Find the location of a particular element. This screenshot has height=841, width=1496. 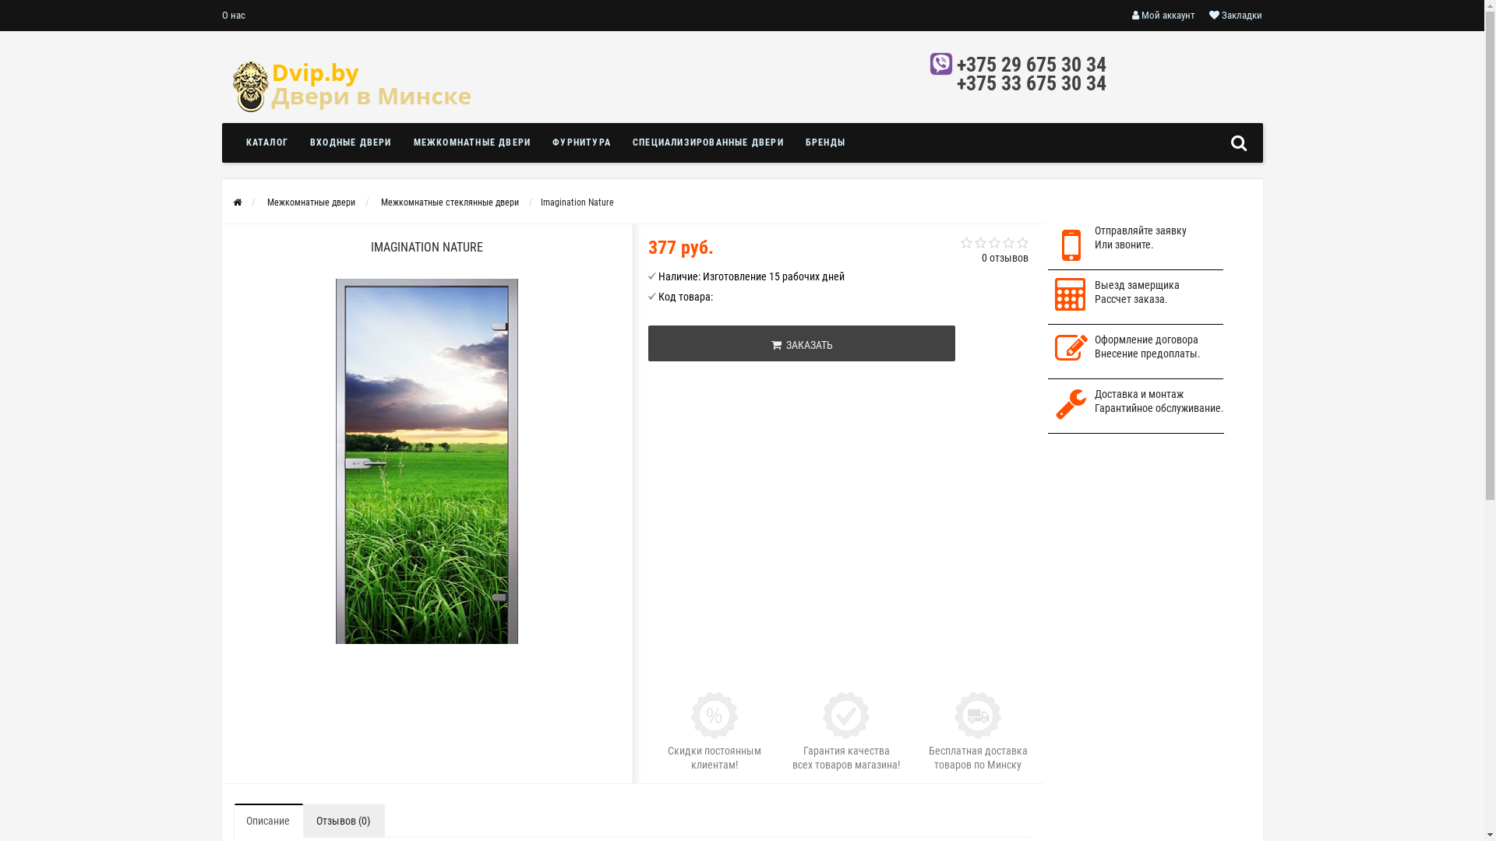

+375 33 675 30 34 is located at coordinates (1032, 83).